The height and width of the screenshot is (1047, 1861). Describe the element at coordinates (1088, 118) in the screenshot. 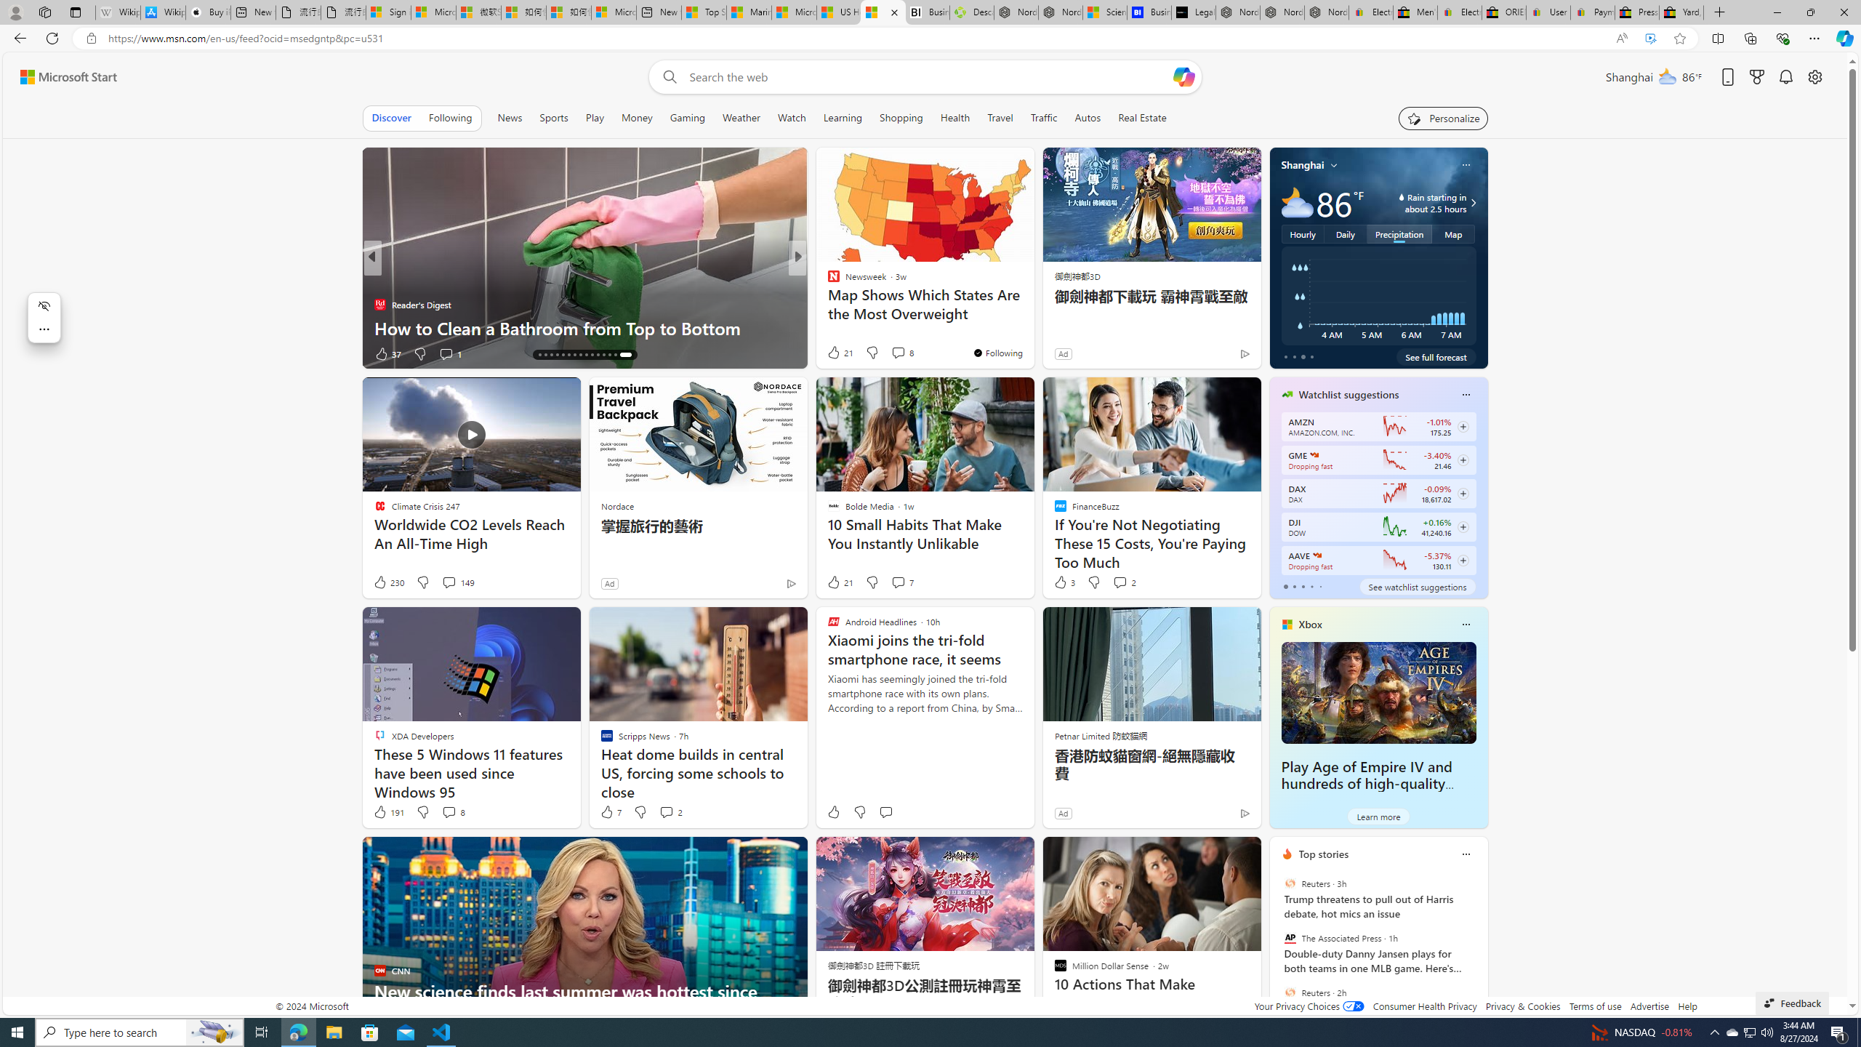

I see `Autos` at that location.